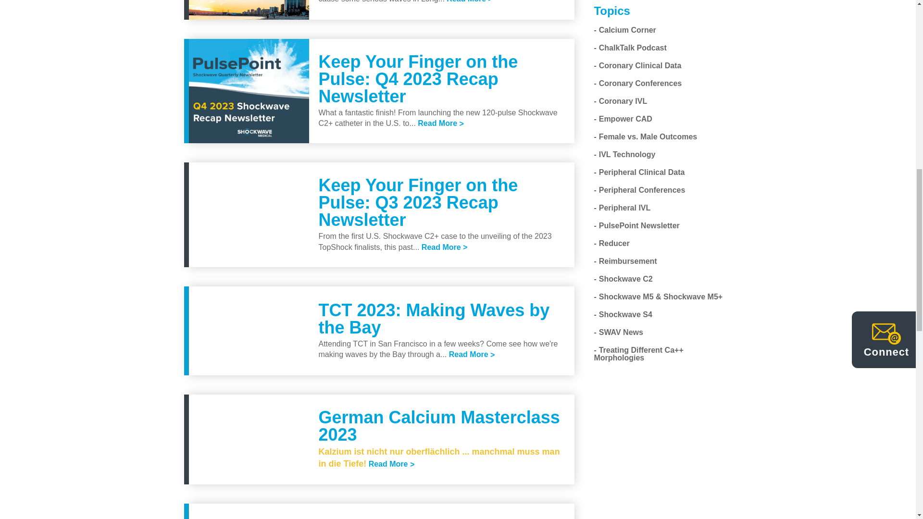  Describe the element at coordinates (622, 208) in the screenshot. I see `Peripheral IVL` at that location.